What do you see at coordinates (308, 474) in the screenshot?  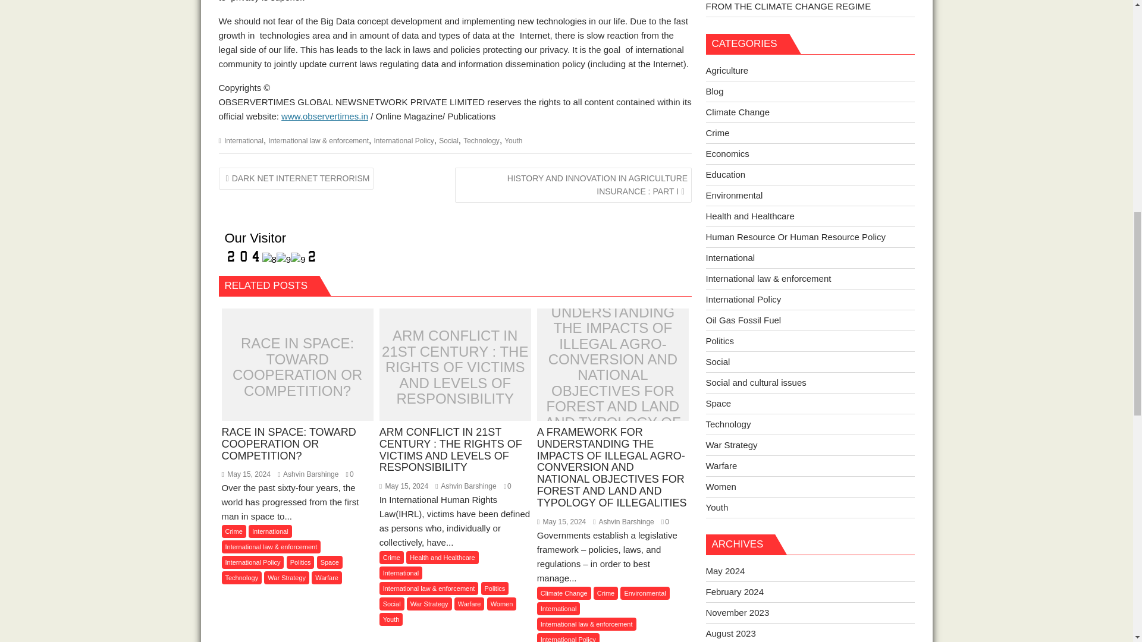 I see `Ashvin Barshinge` at bounding box center [308, 474].